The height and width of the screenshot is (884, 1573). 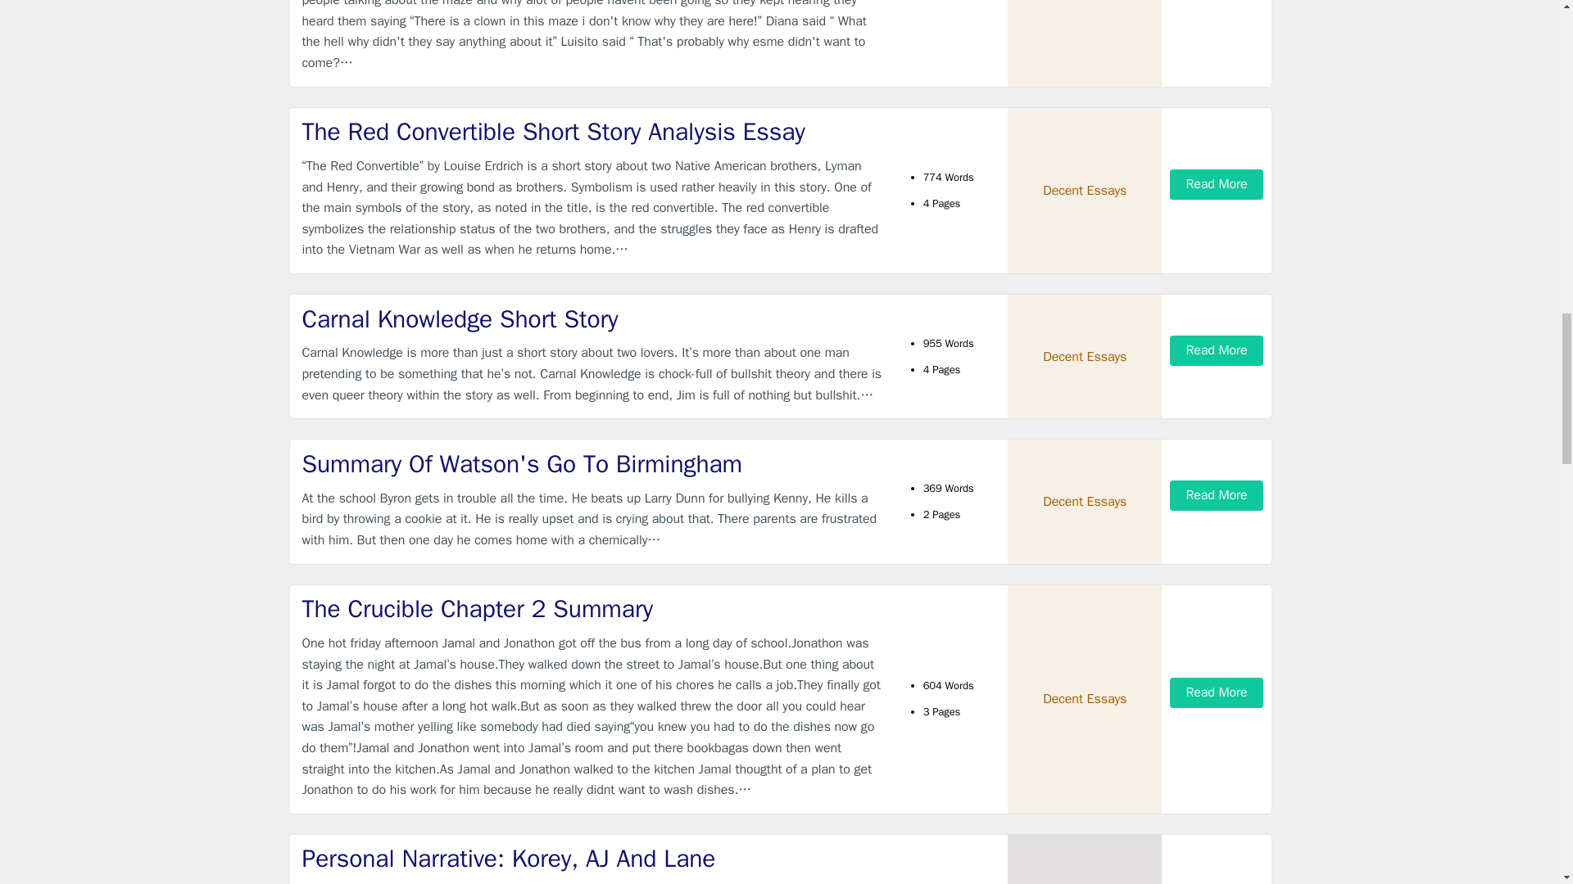 What do you see at coordinates (1216, 692) in the screenshot?
I see `Read More` at bounding box center [1216, 692].